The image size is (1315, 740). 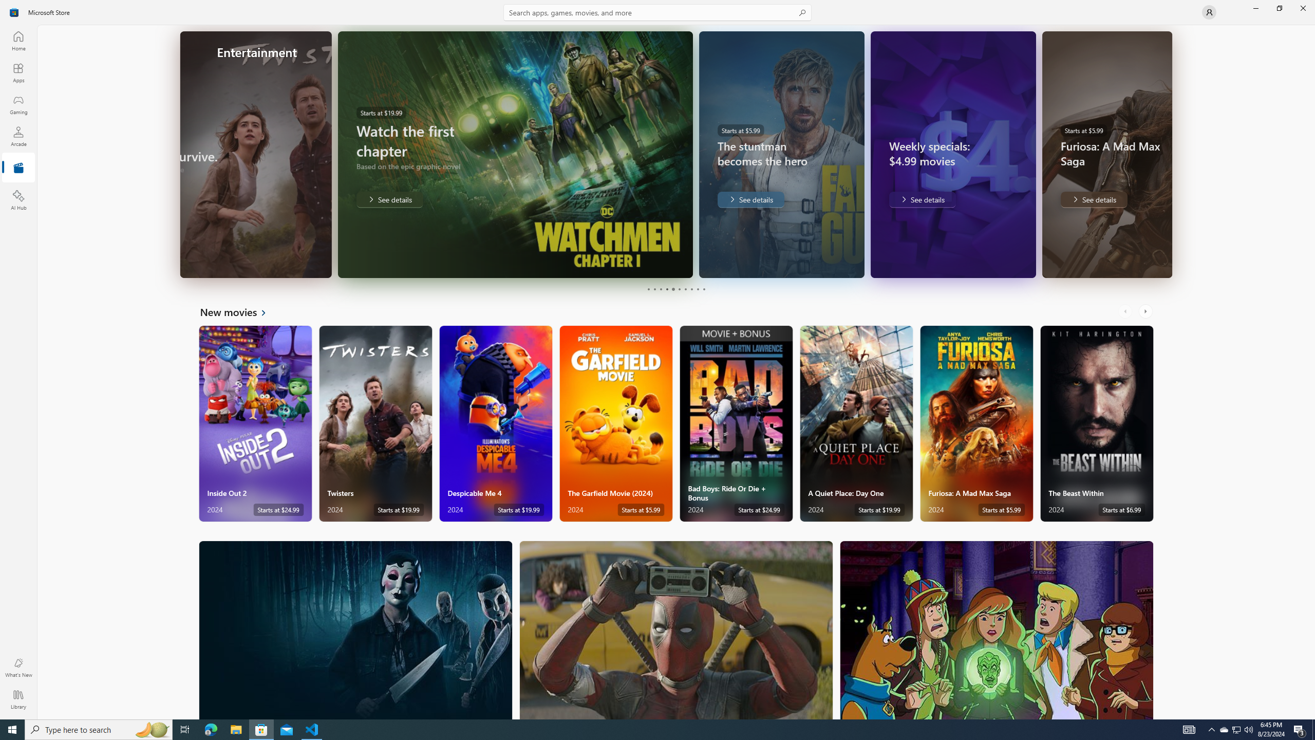 What do you see at coordinates (1126, 311) in the screenshot?
I see `AutomationID: LeftScrollButton` at bounding box center [1126, 311].